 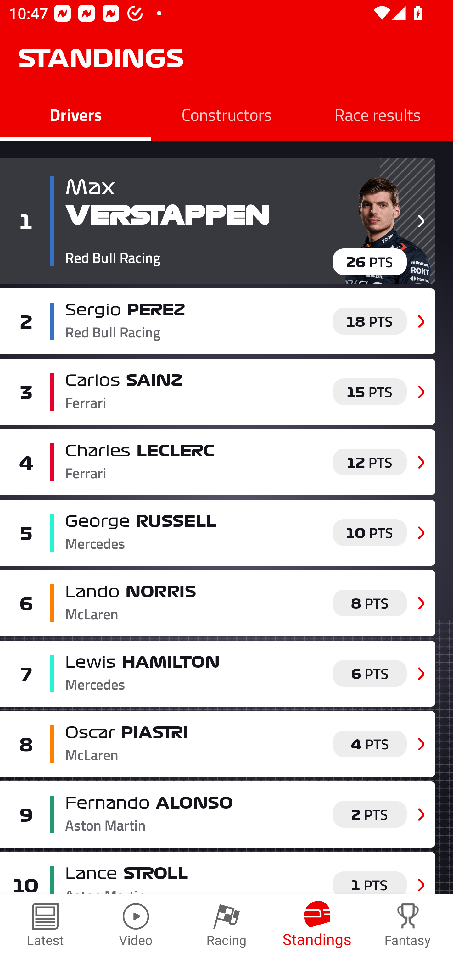 I want to click on 9 Fernando ALONSO Aston Martin 2 PTS, so click(x=218, y=814).